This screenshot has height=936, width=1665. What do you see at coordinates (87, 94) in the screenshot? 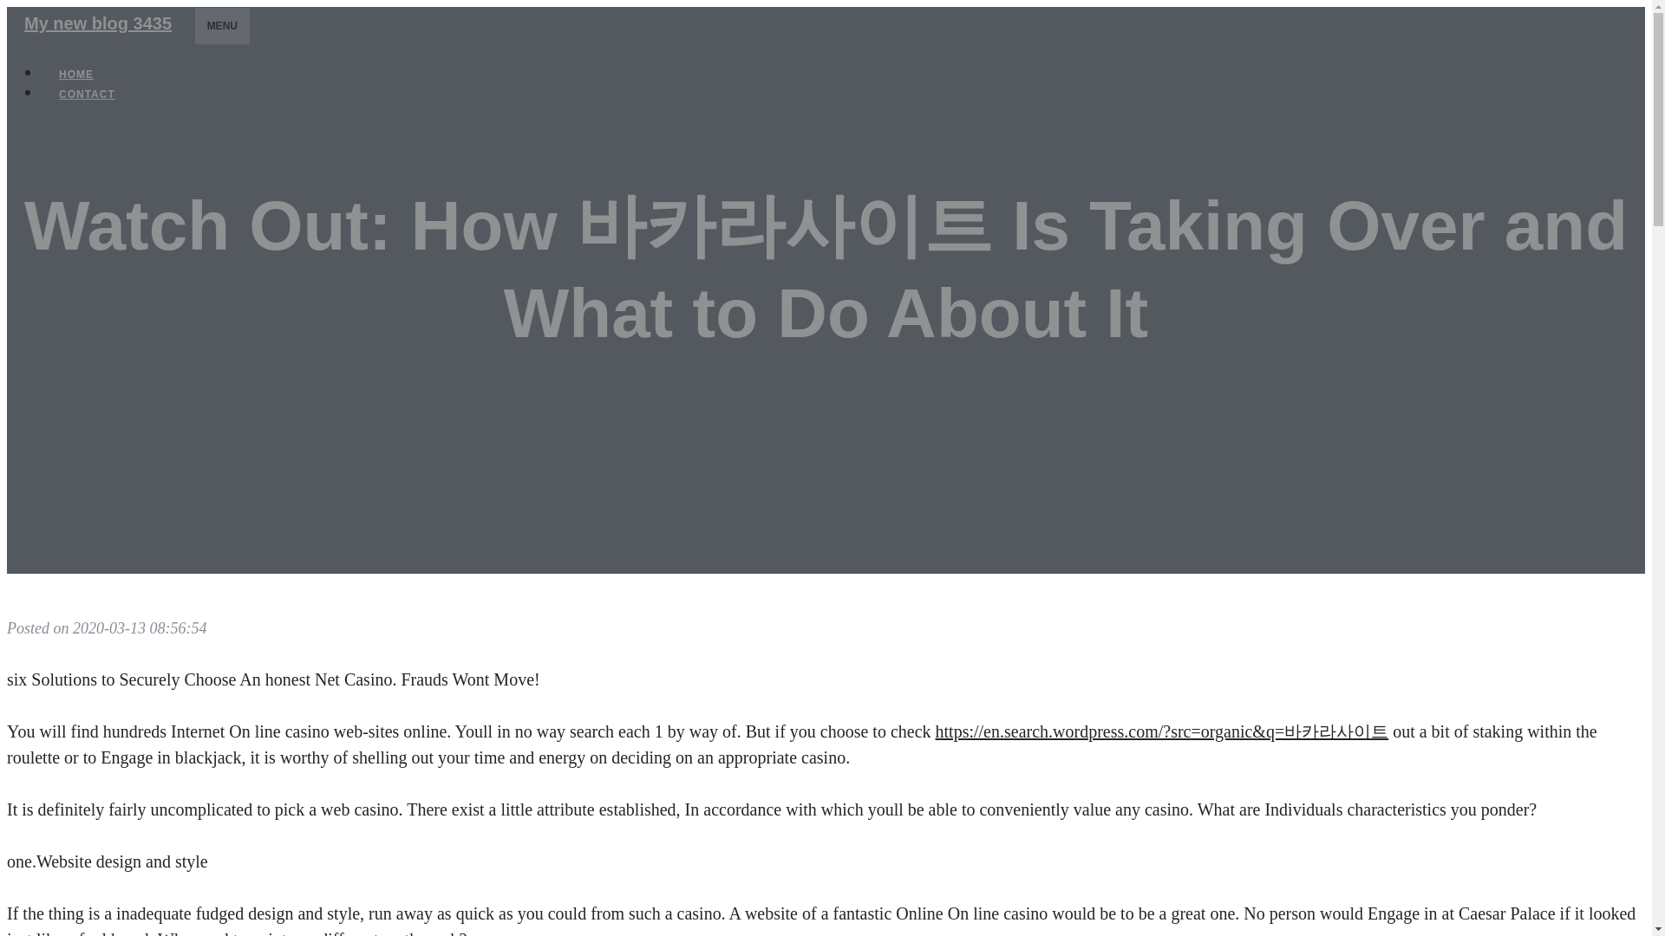
I see `CONTACT` at bounding box center [87, 94].